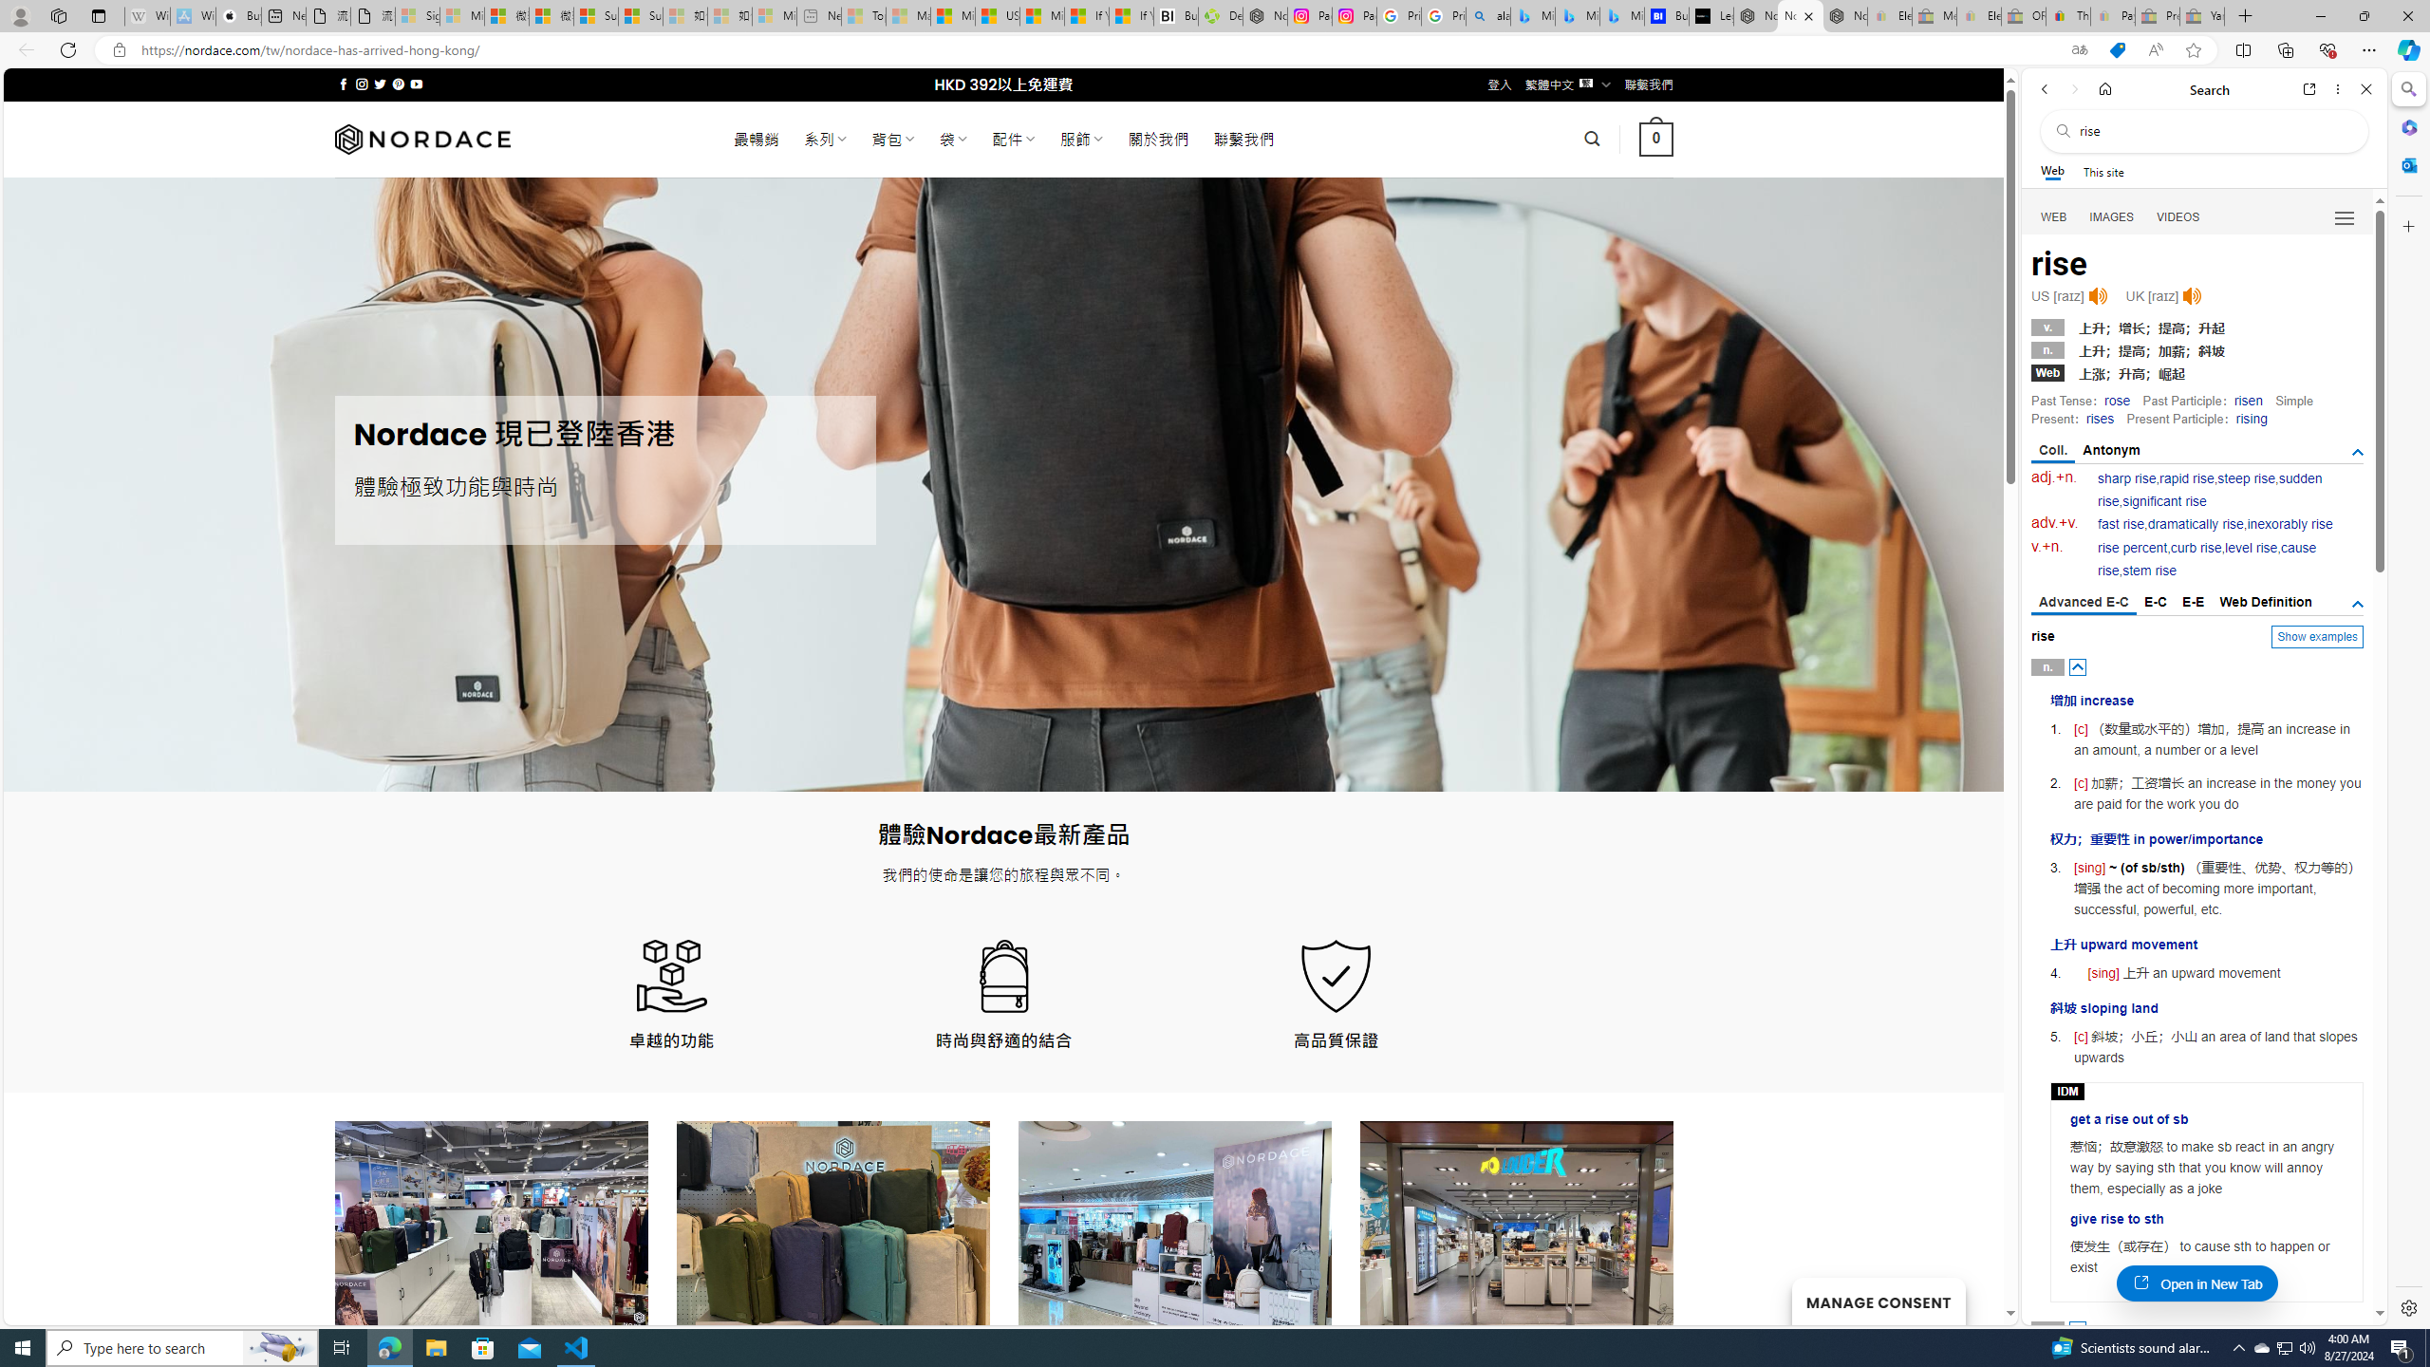 The image size is (2430, 1367). What do you see at coordinates (2079, 666) in the screenshot?
I see `AutomationID: posbtn_0` at bounding box center [2079, 666].